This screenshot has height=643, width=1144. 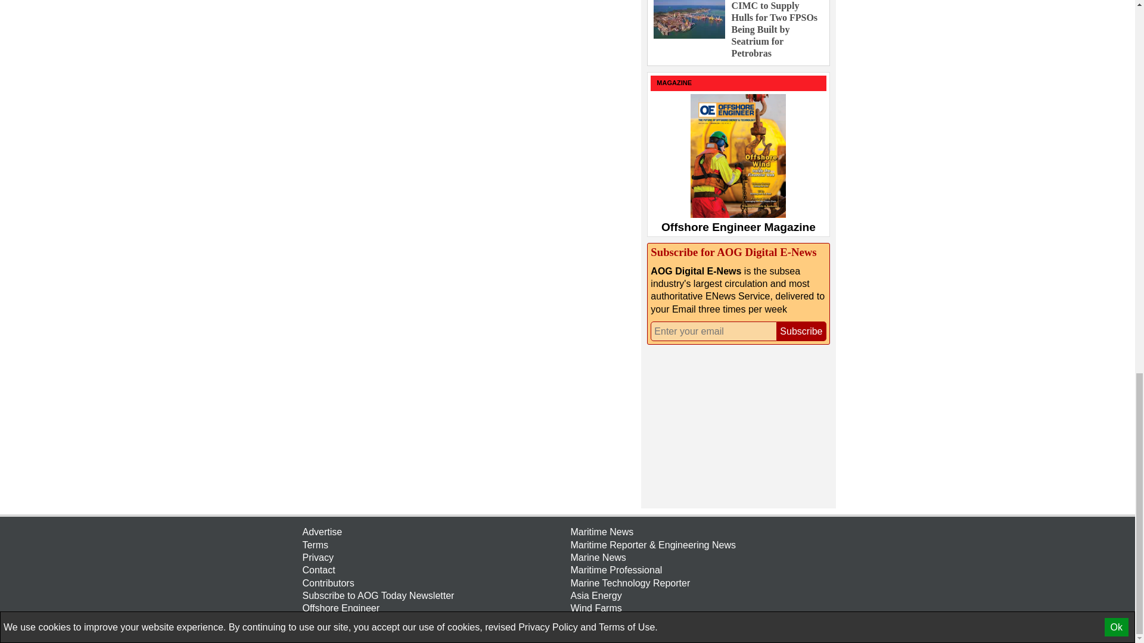 I want to click on Asia Energy News, so click(x=702, y=595).